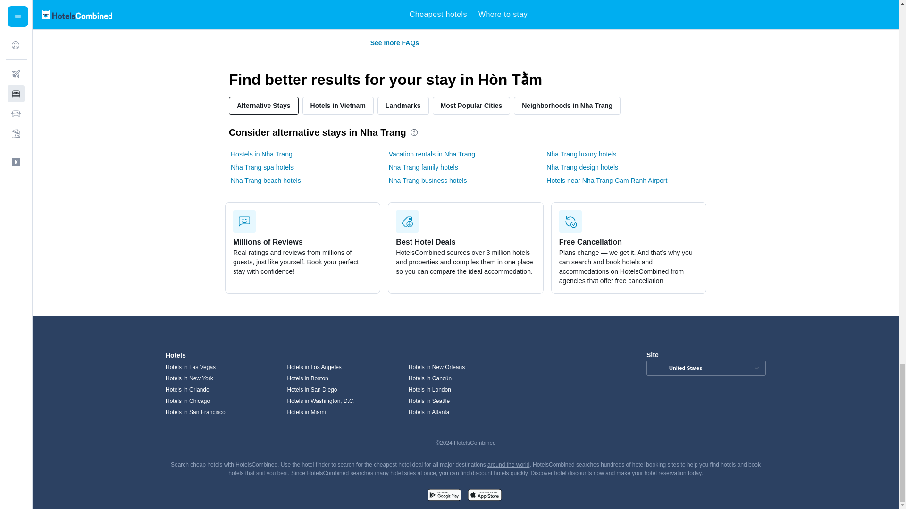 The width and height of the screenshot is (906, 509). I want to click on Hostels in Nha Trang, so click(261, 154).